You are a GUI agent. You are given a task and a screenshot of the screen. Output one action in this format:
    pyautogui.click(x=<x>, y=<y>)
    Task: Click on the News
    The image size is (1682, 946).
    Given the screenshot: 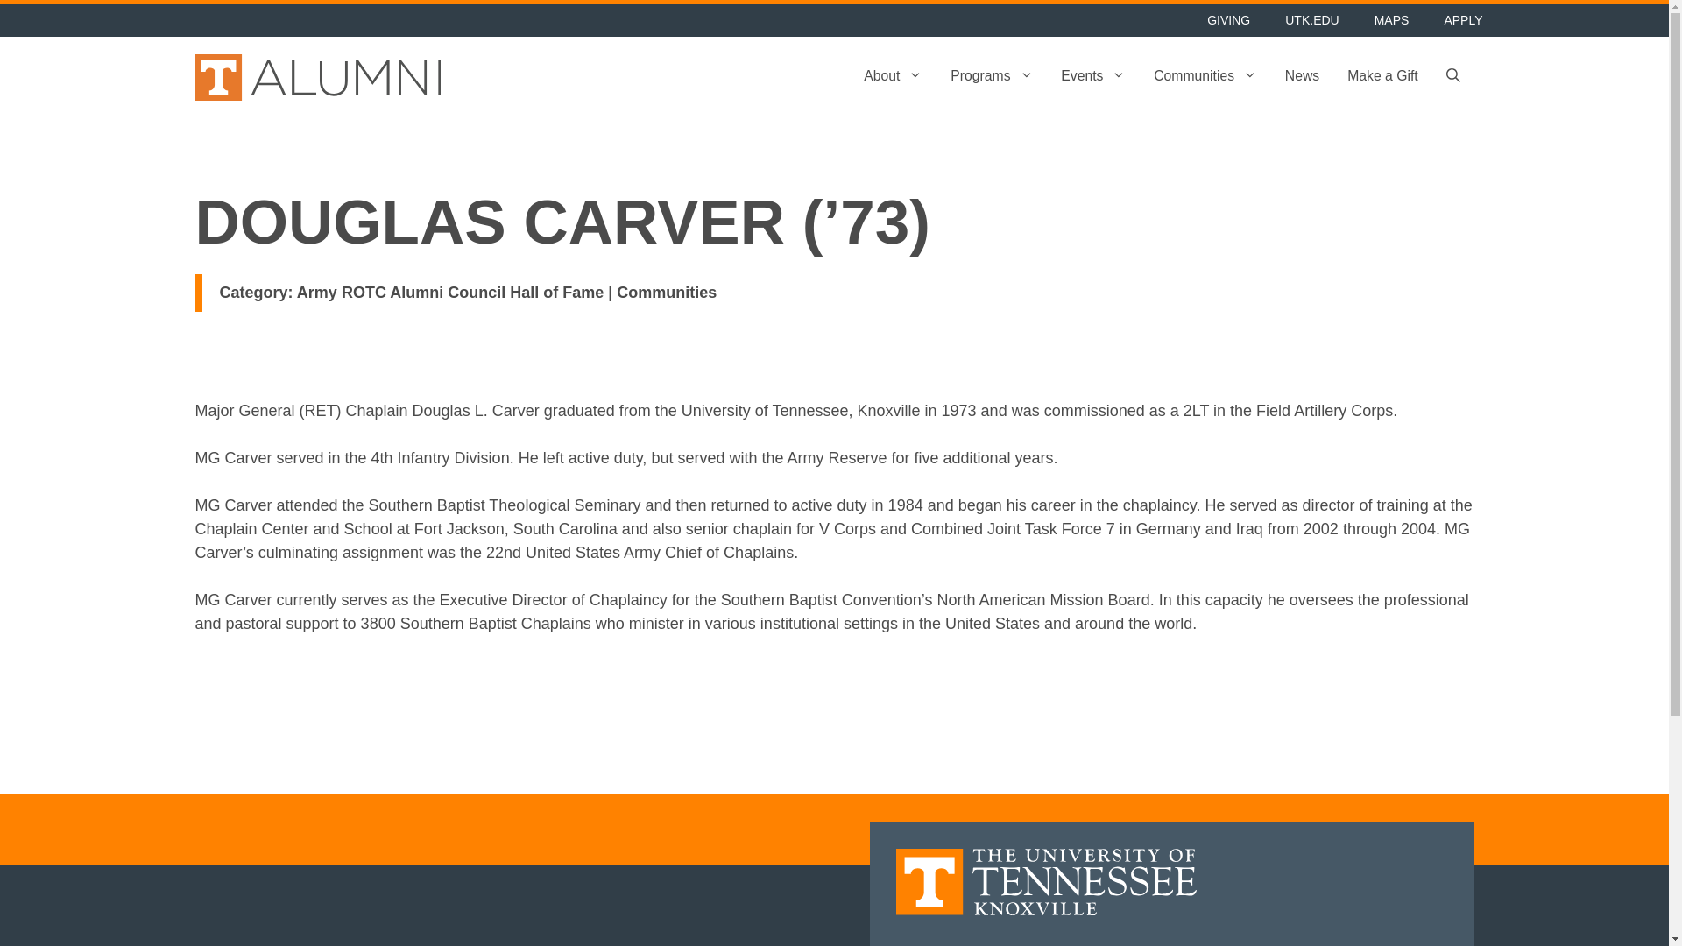 What is the action you would take?
    pyautogui.click(x=1302, y=77)
    